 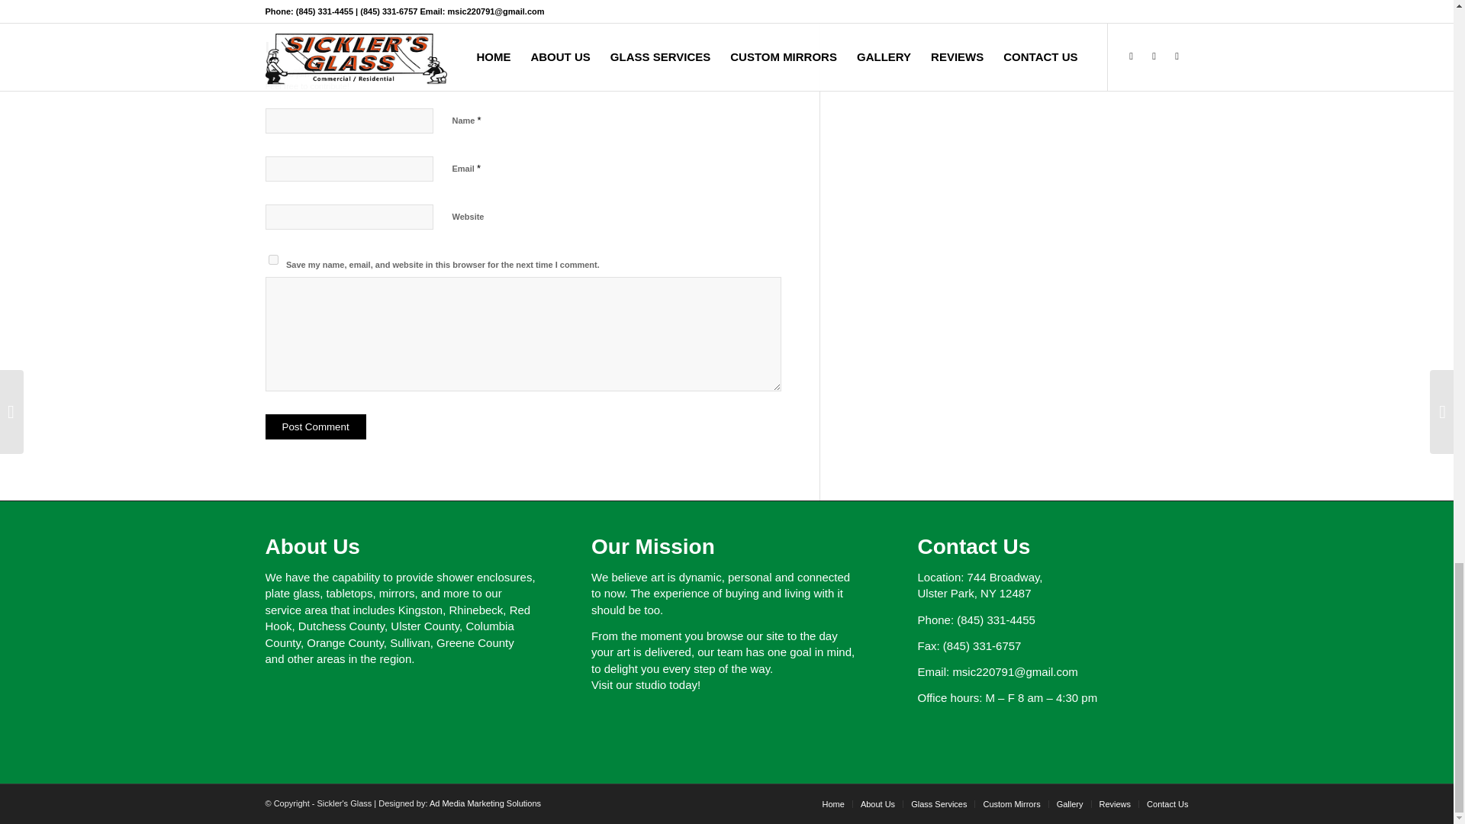 I want to click on yes, so click(x=273, y=259).